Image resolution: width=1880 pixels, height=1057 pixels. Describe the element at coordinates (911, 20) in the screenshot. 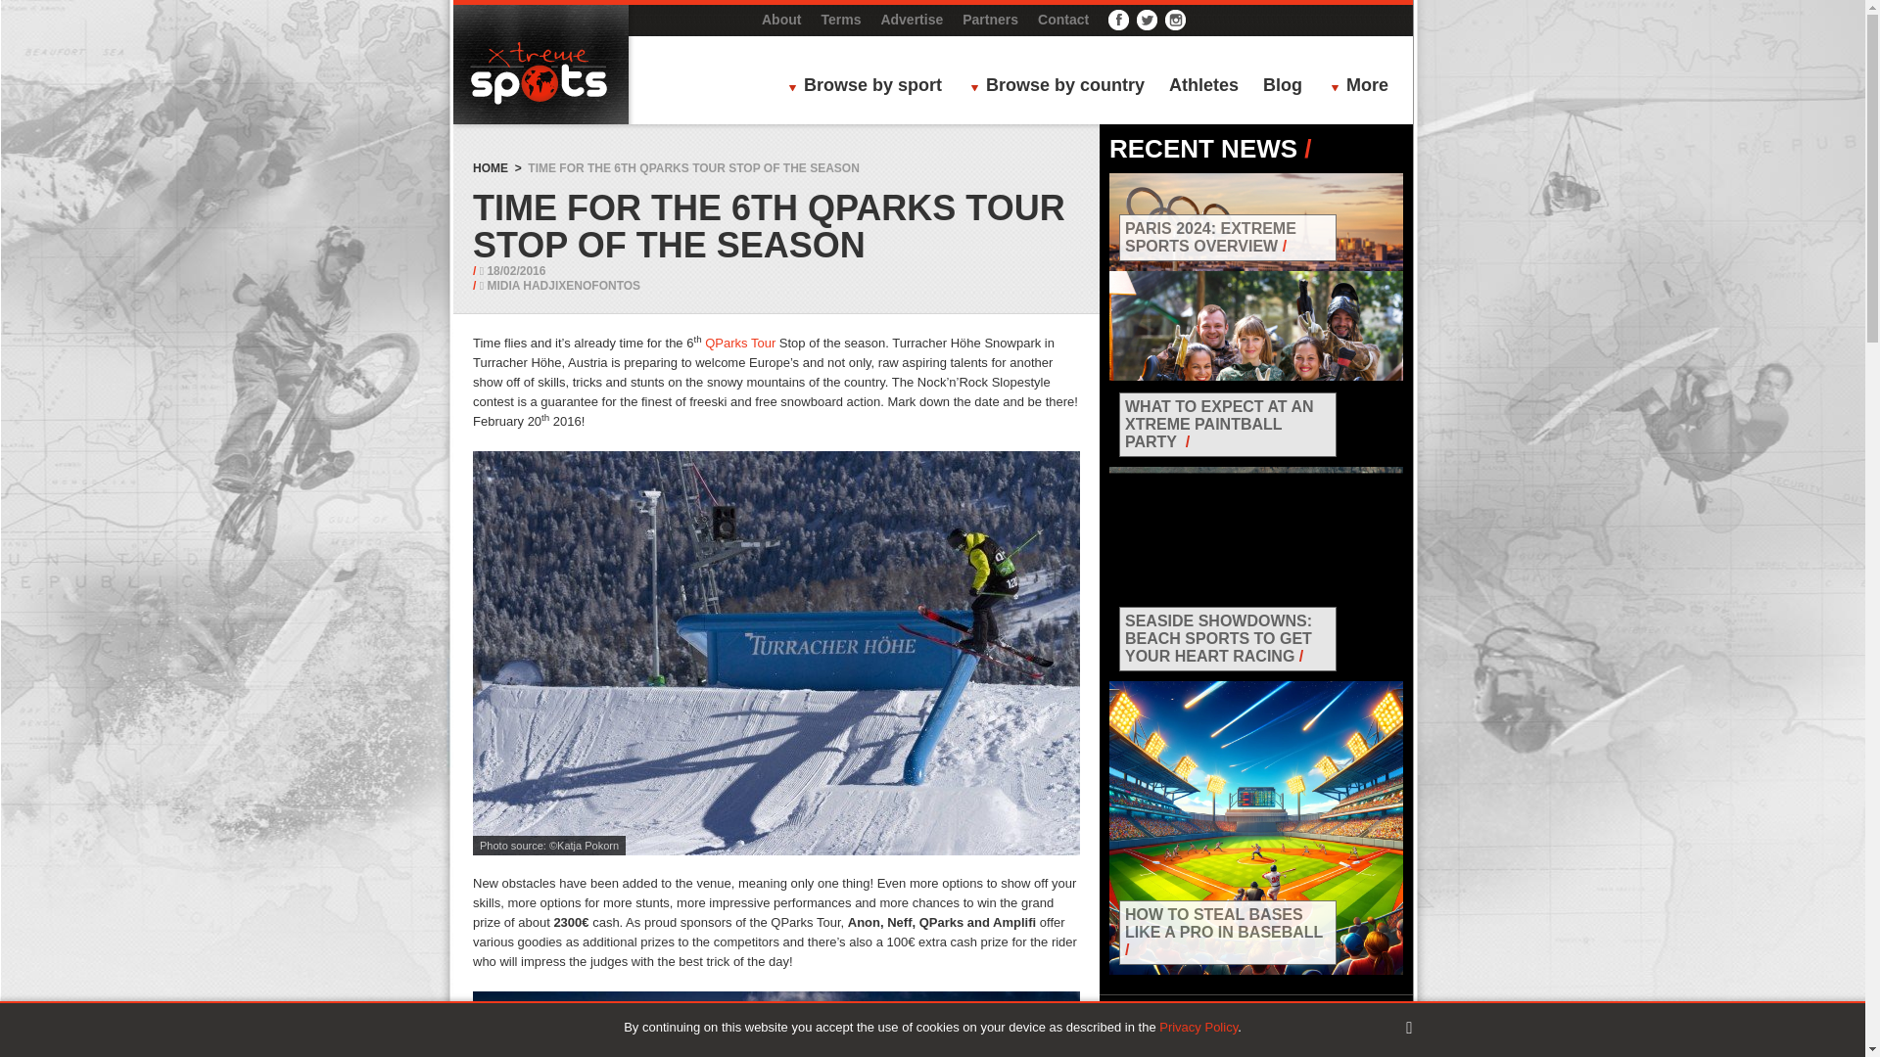

I see `Advertise` at that location.